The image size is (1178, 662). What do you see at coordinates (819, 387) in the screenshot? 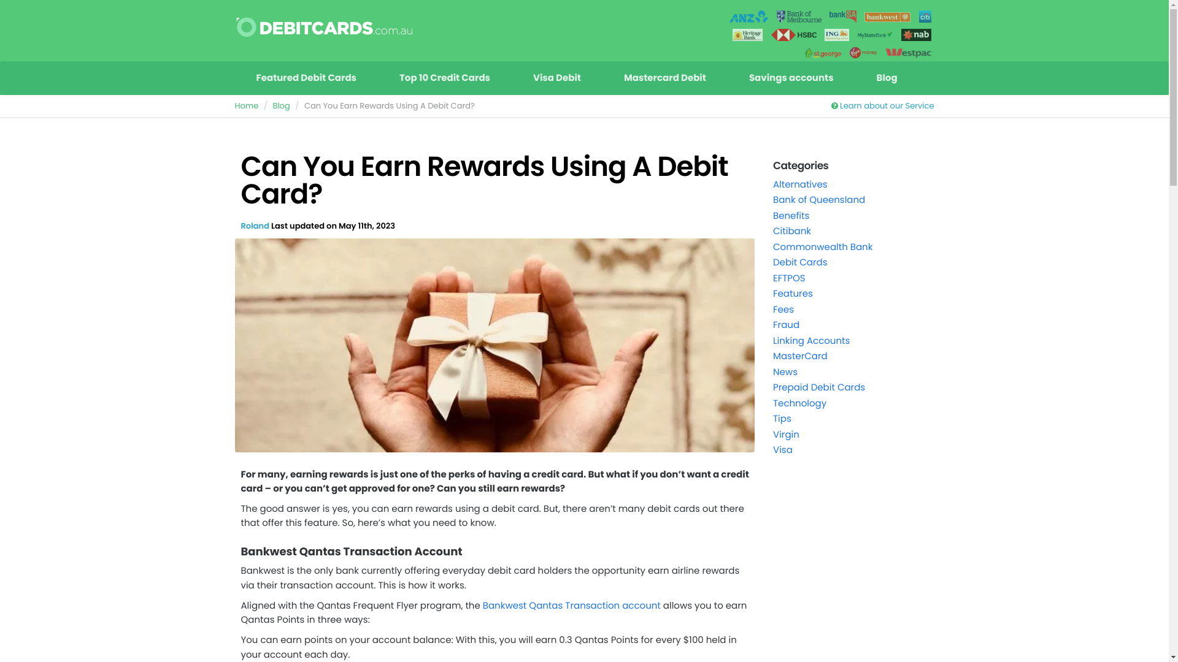
I see `Prepaid Debit Cards` at bounding box center [819, 387].